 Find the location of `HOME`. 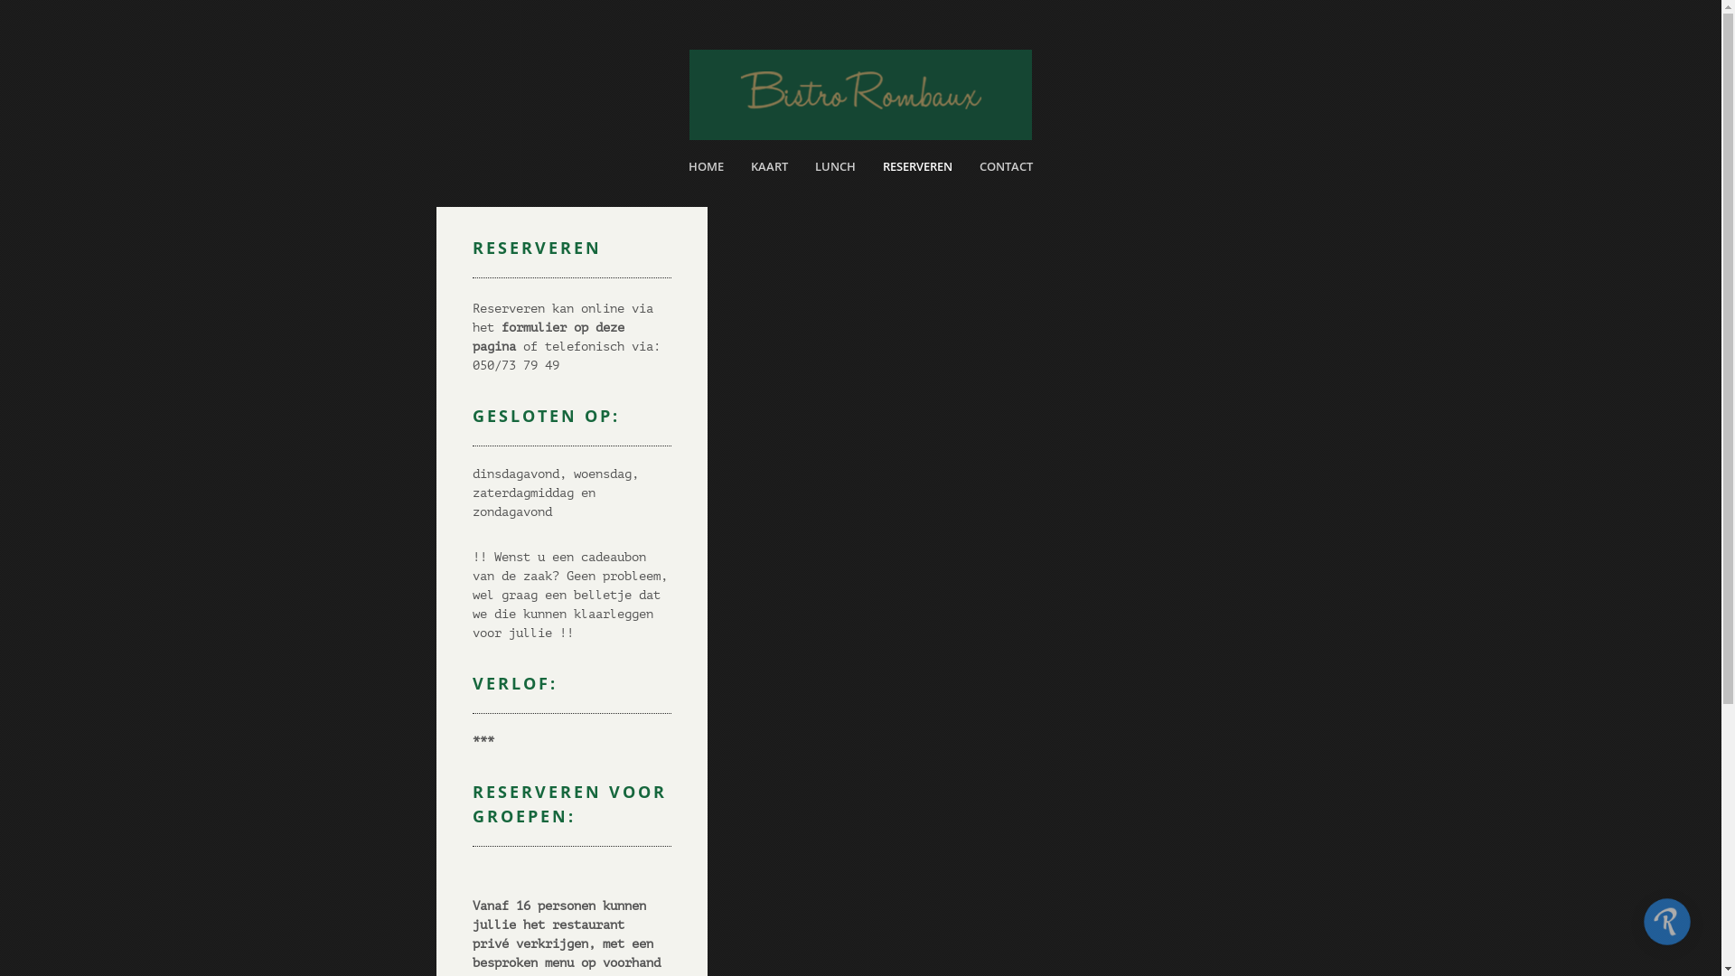

HOME is located at coordinates (707, 171).